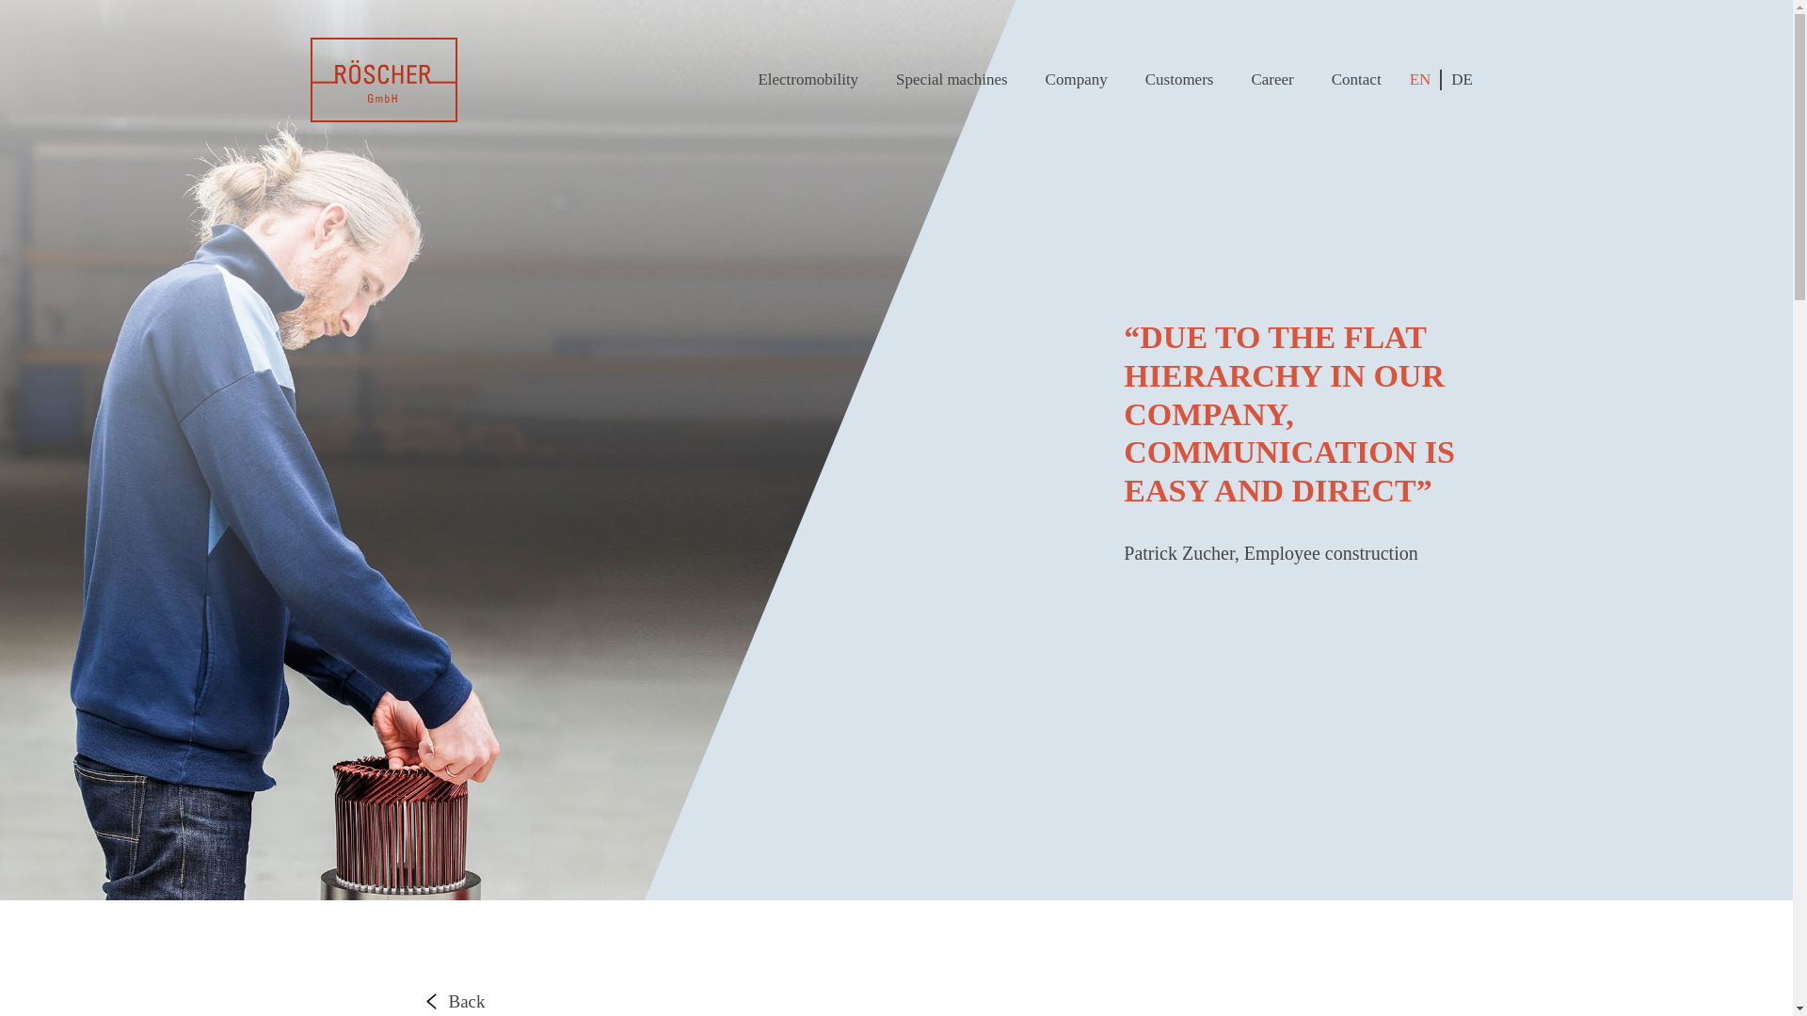 This screenshot has width=1807, height=1016. Describe the element at coordinates (1077, 80) in the screenshot. I see `Company` at that location.